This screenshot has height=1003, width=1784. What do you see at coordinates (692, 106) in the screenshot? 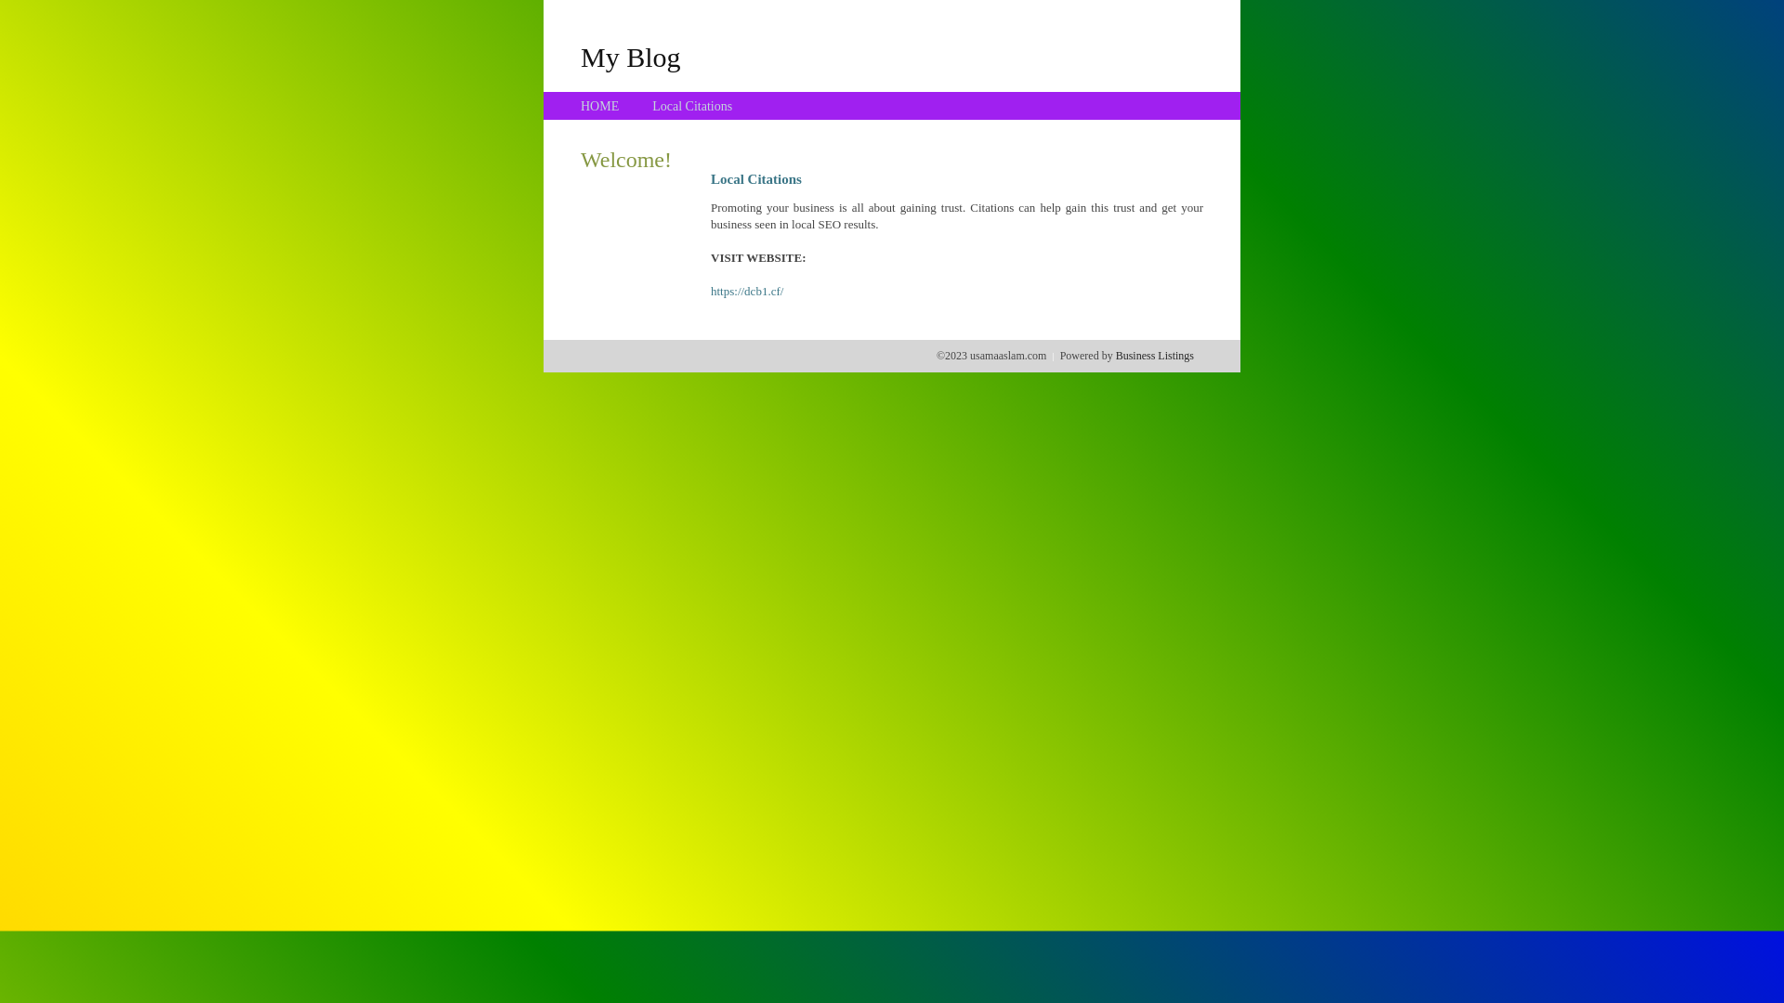
I see `Local Citations` at bounding box center [692, 106].